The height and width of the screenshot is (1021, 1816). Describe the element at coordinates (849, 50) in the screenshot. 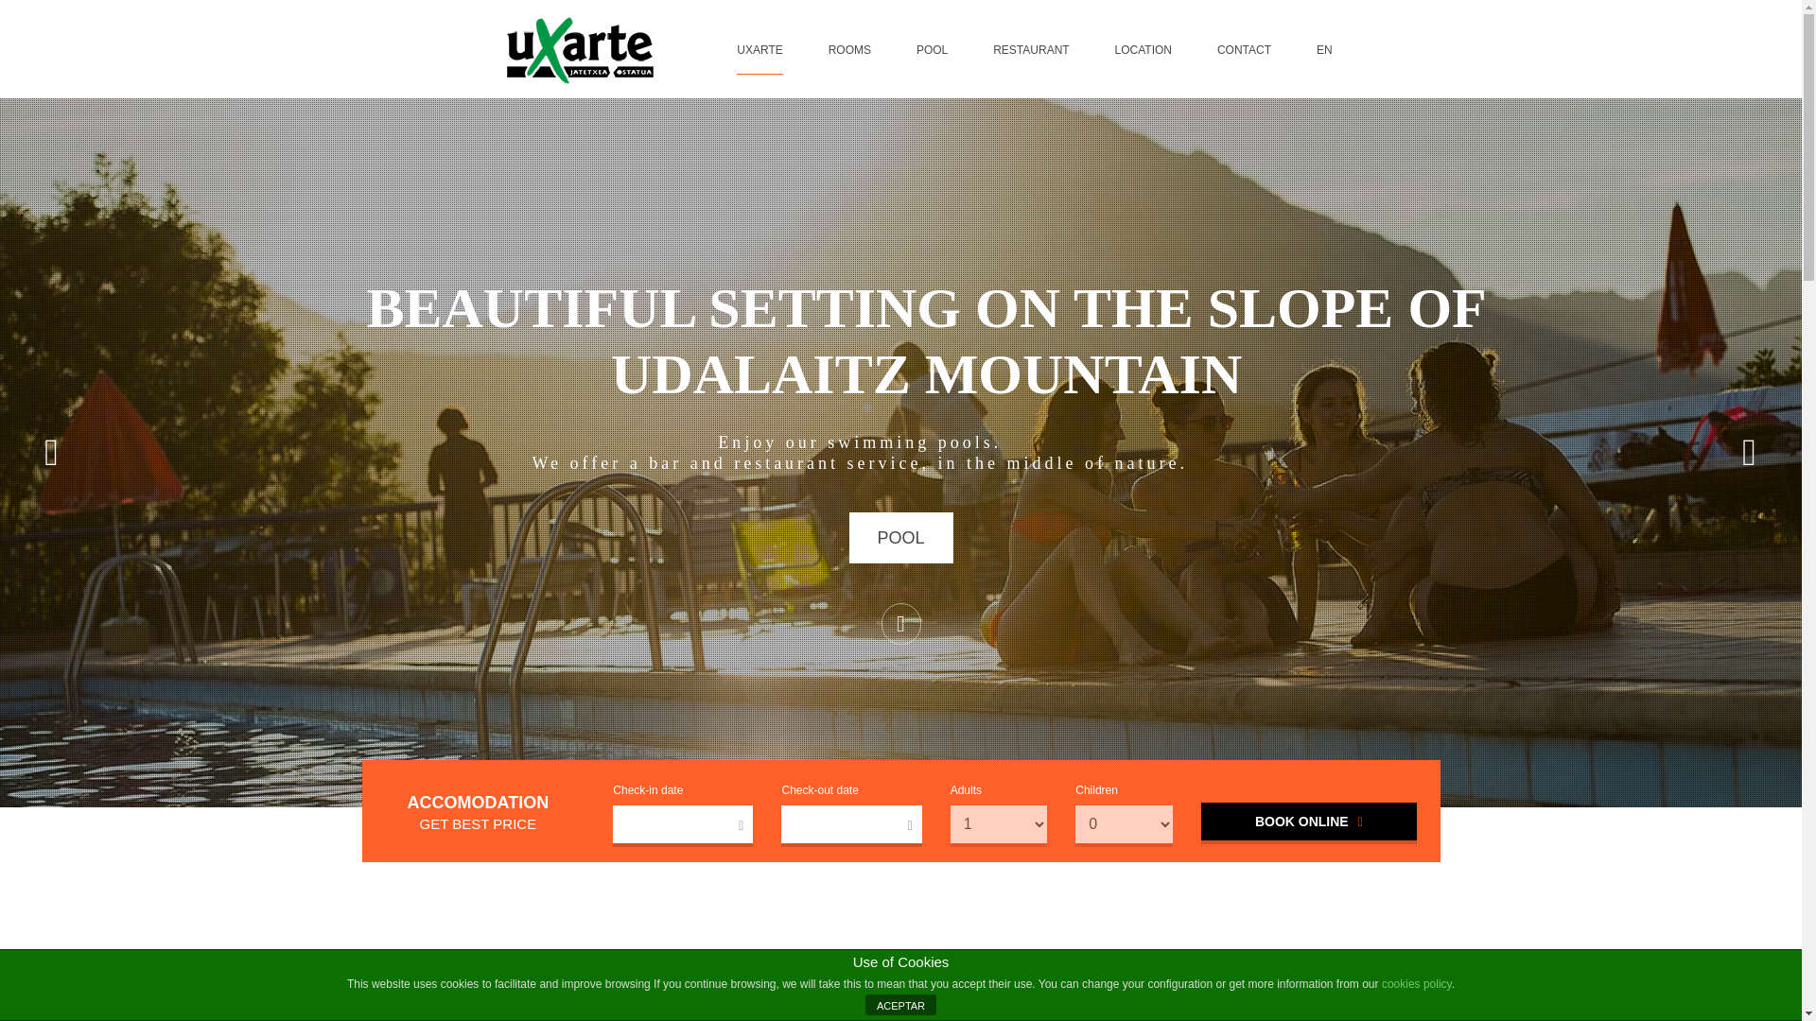

I see `ROOMS` at that location.